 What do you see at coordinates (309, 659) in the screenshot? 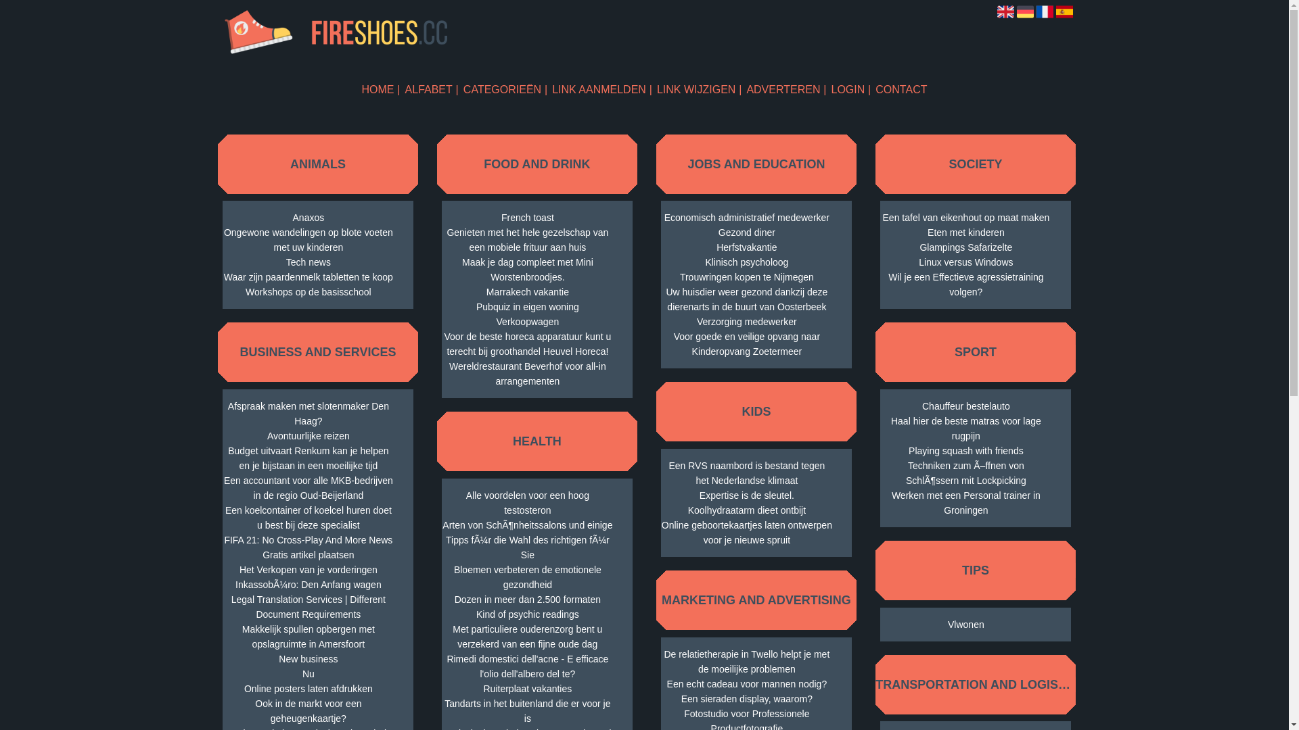
I see `New business` at bounding box center [309, 659].